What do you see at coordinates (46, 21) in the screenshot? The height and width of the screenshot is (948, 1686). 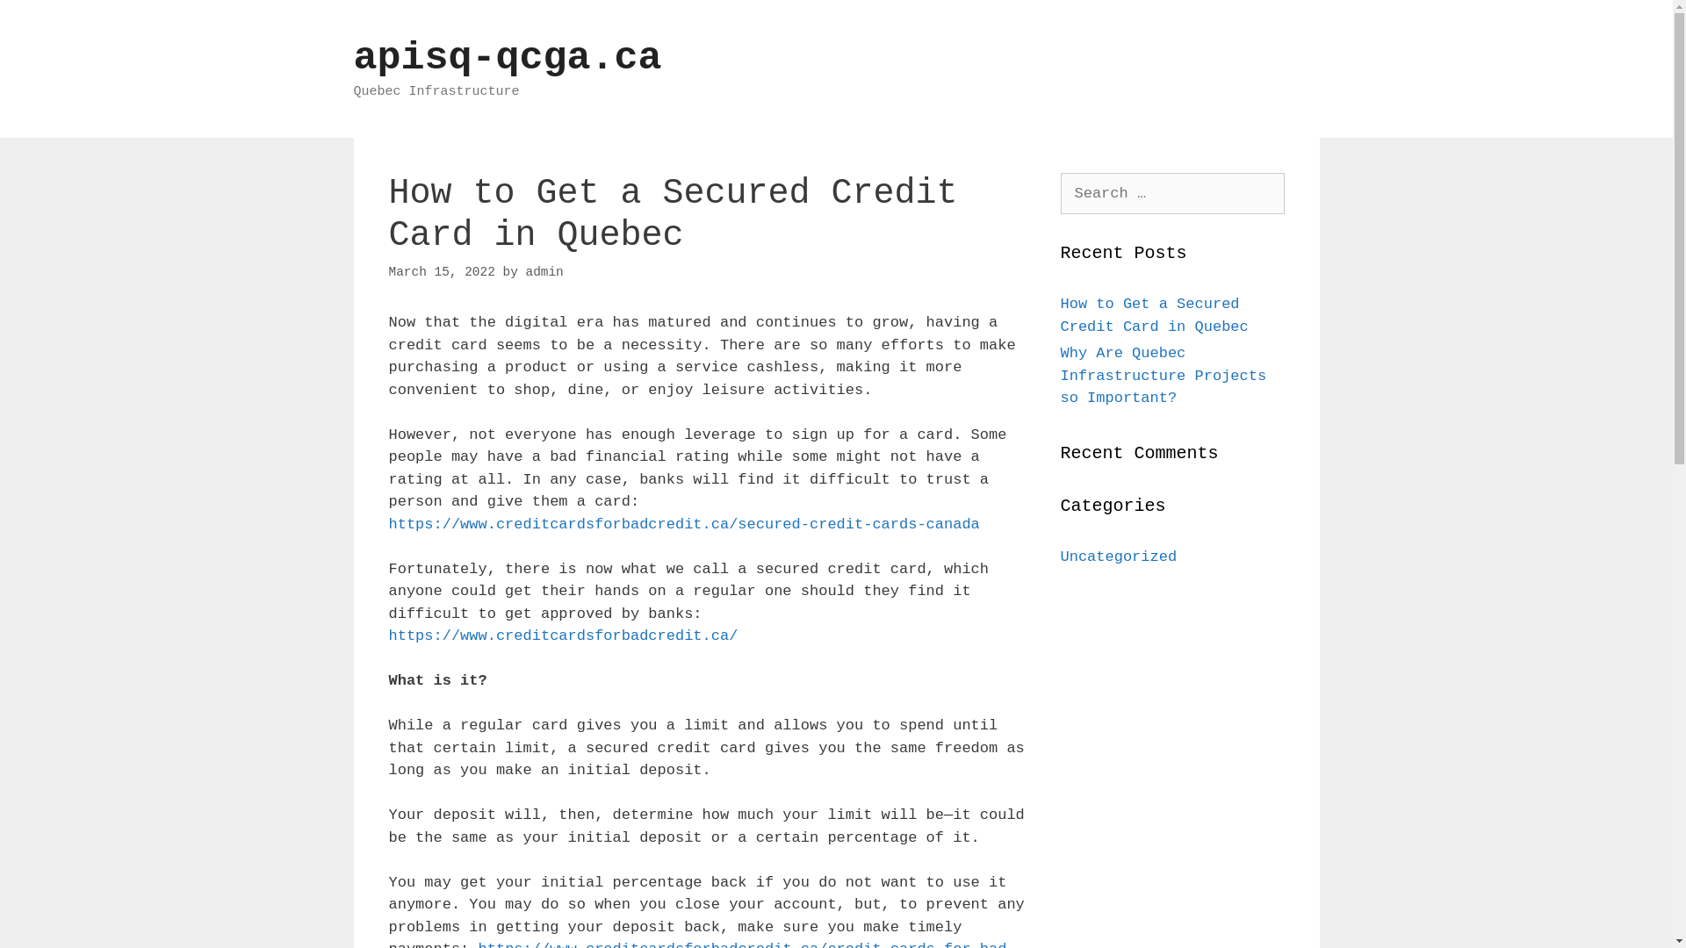 I see `Search` at bounding box center [46, 21].